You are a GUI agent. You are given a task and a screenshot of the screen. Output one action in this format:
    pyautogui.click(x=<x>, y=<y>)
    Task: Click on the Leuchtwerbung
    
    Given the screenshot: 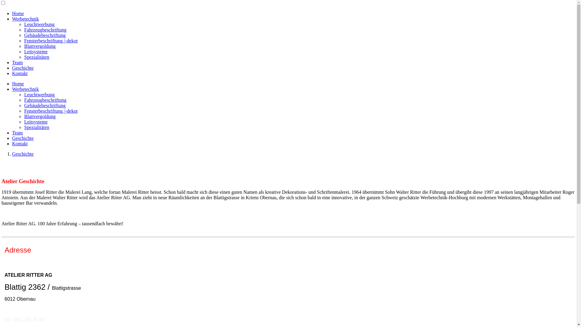 What is the action you would take?
    pyautogui.click(x=39, y=94)
    